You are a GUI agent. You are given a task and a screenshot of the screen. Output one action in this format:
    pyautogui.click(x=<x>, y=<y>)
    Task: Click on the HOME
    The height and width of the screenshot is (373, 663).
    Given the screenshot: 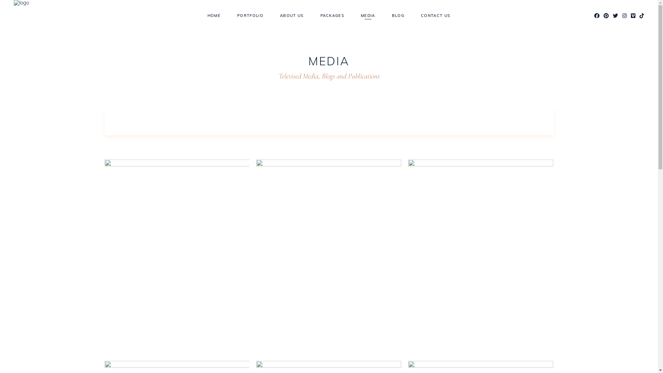 What is the action you would take?
    pyautogui.click(x=214, y=16)
    